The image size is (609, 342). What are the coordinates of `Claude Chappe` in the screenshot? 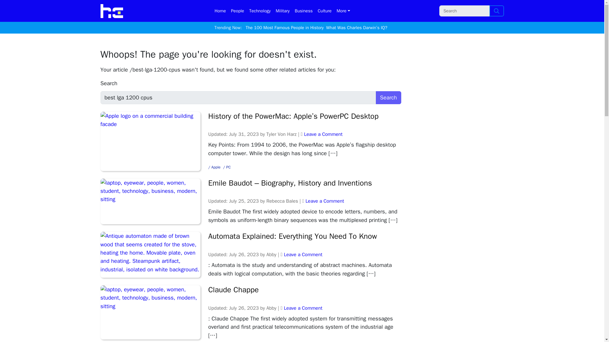 It's located at (304, 289).